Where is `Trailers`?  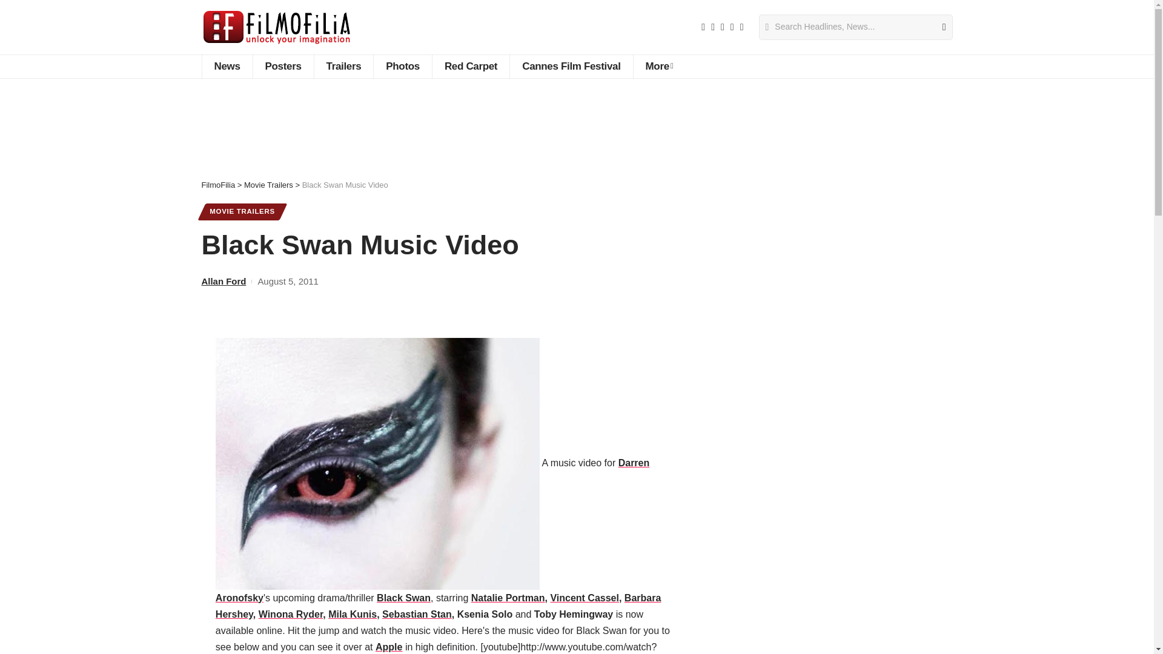
Trailers is located at coordinates (343, 66).